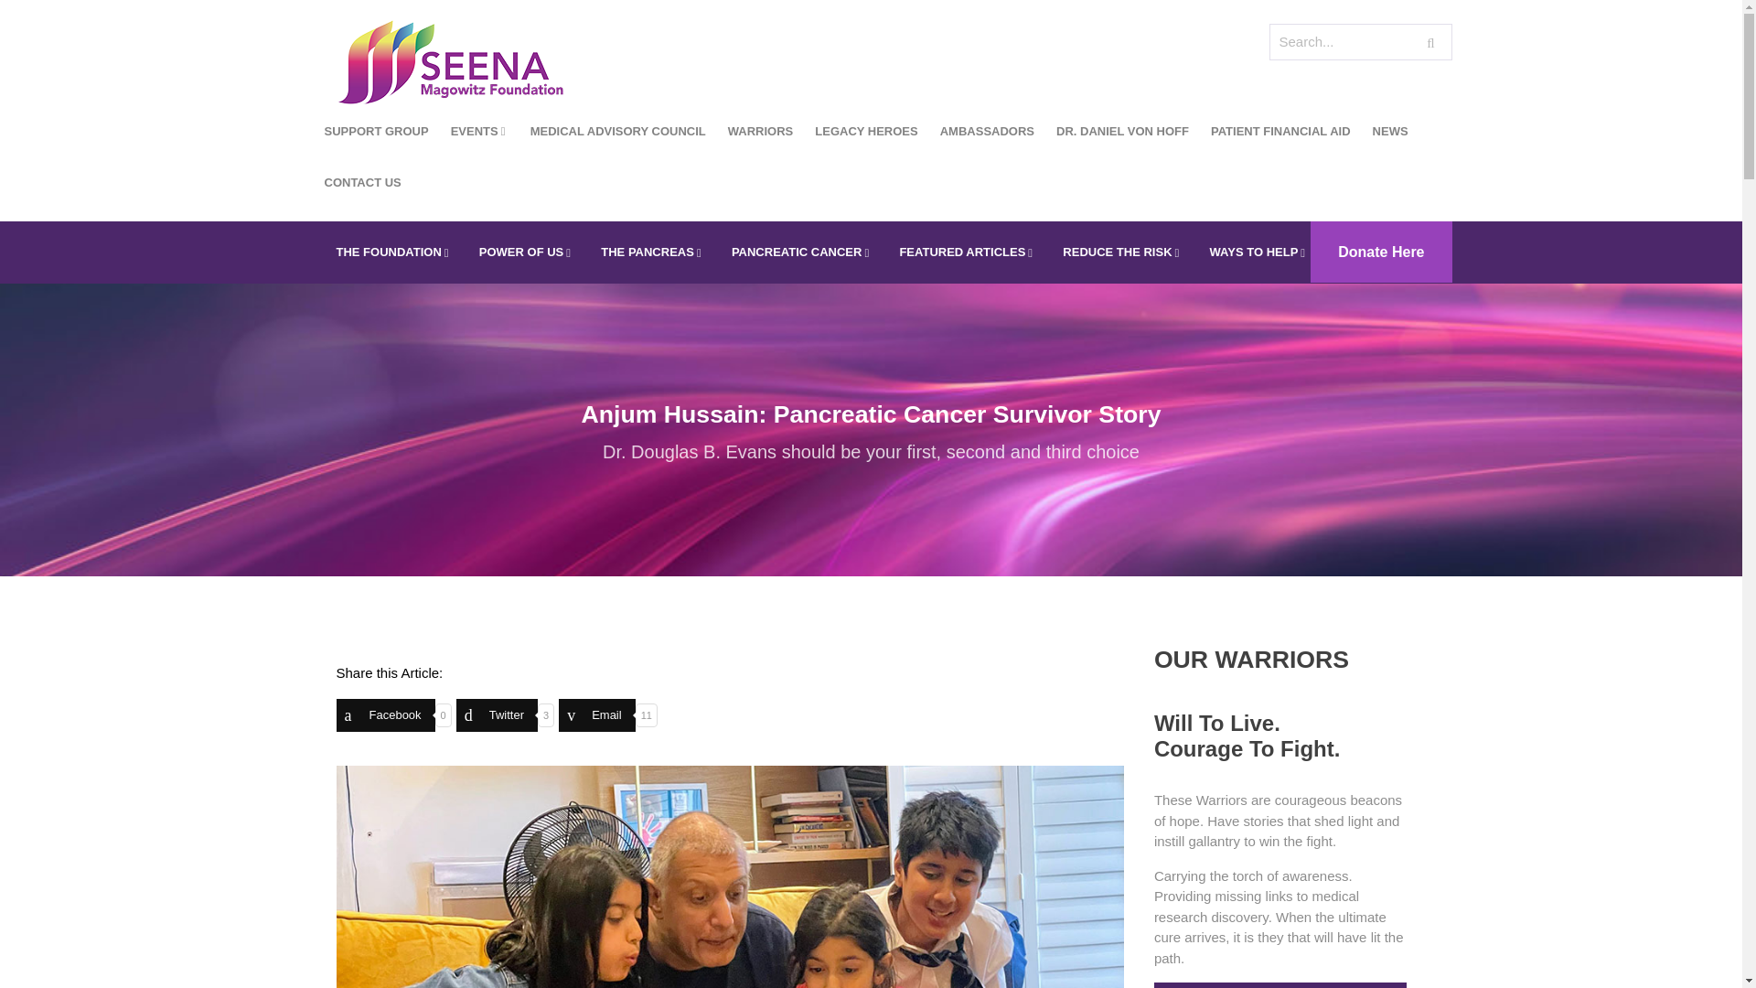  Describe the element at coordinates (386, 715) in the screenshot. I see `Share on Facebook` at that location.